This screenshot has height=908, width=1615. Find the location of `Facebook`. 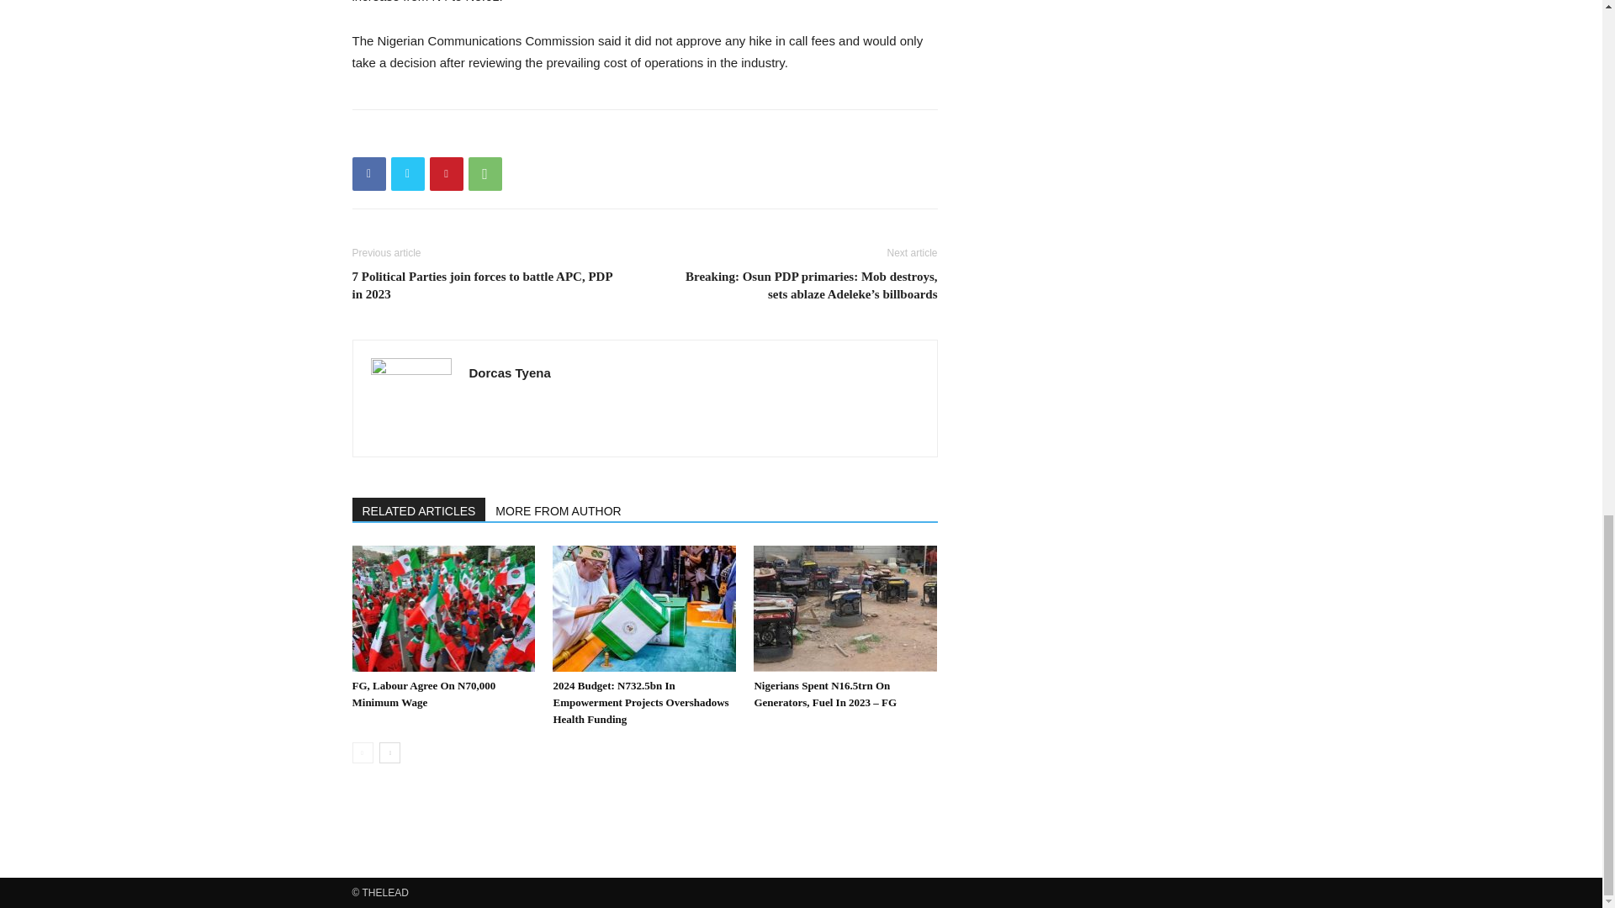

Facebook is located at coordinates (368, 173).